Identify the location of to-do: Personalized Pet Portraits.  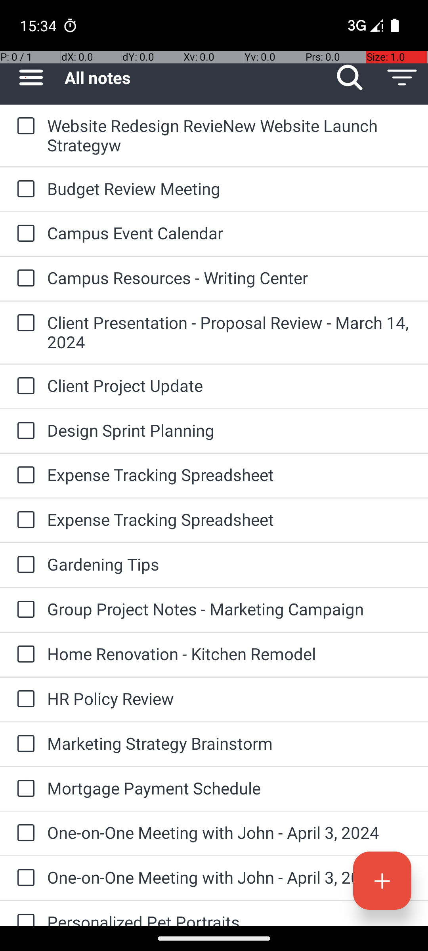
(24, 914).